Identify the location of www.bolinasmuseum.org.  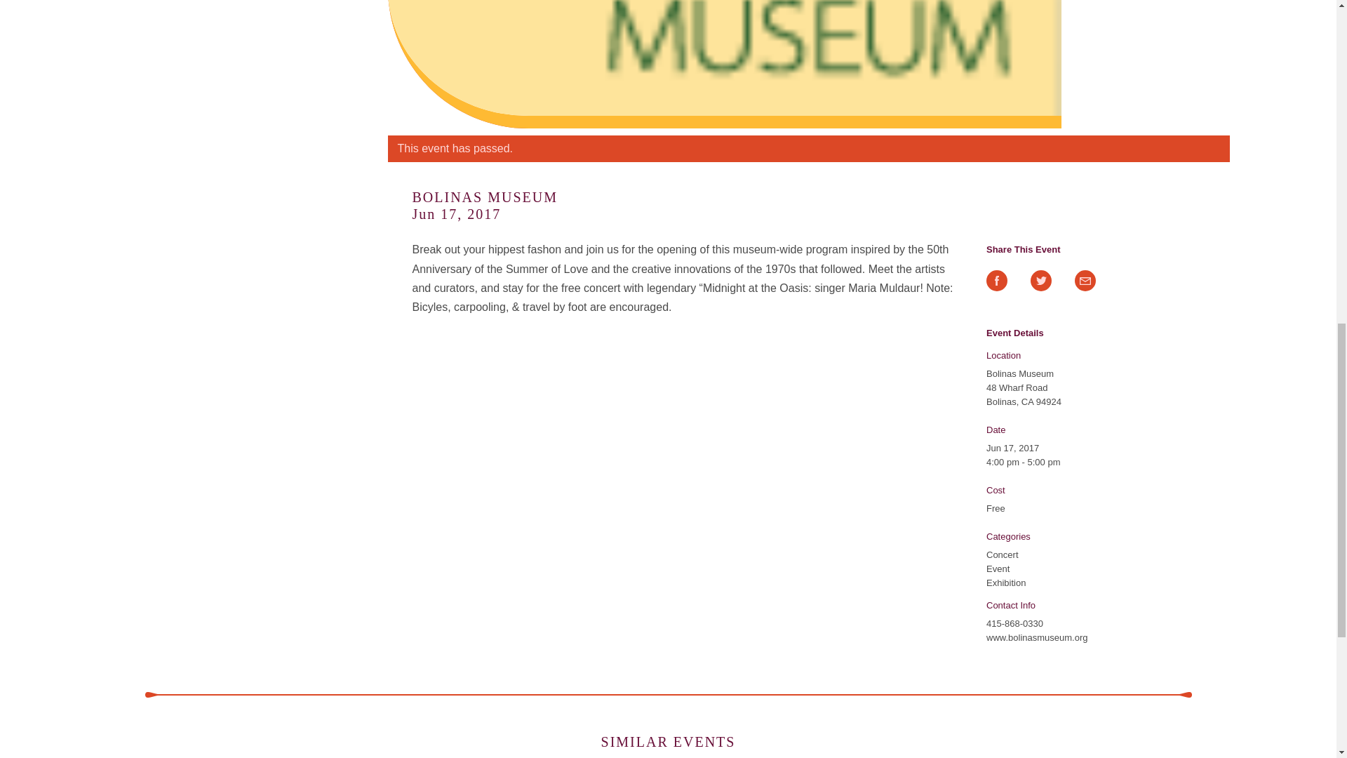
(1037, 637).